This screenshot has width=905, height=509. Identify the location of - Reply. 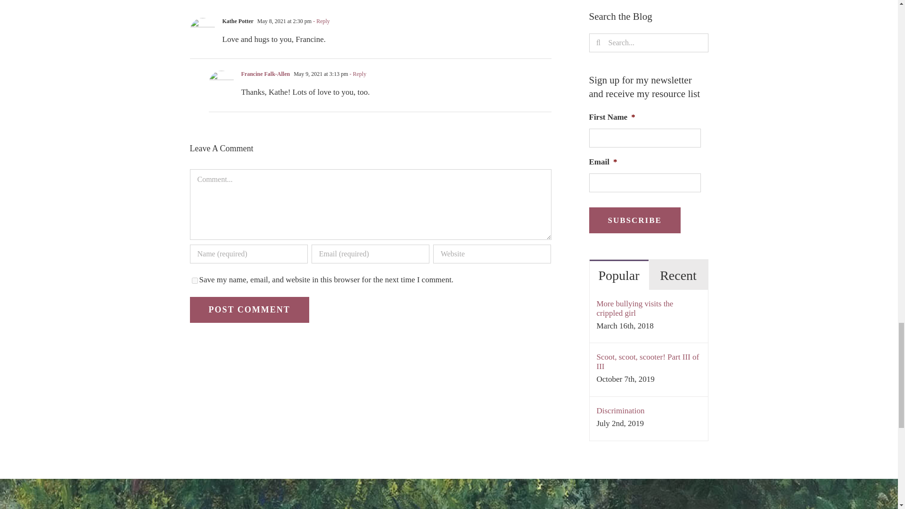
(321, 21).